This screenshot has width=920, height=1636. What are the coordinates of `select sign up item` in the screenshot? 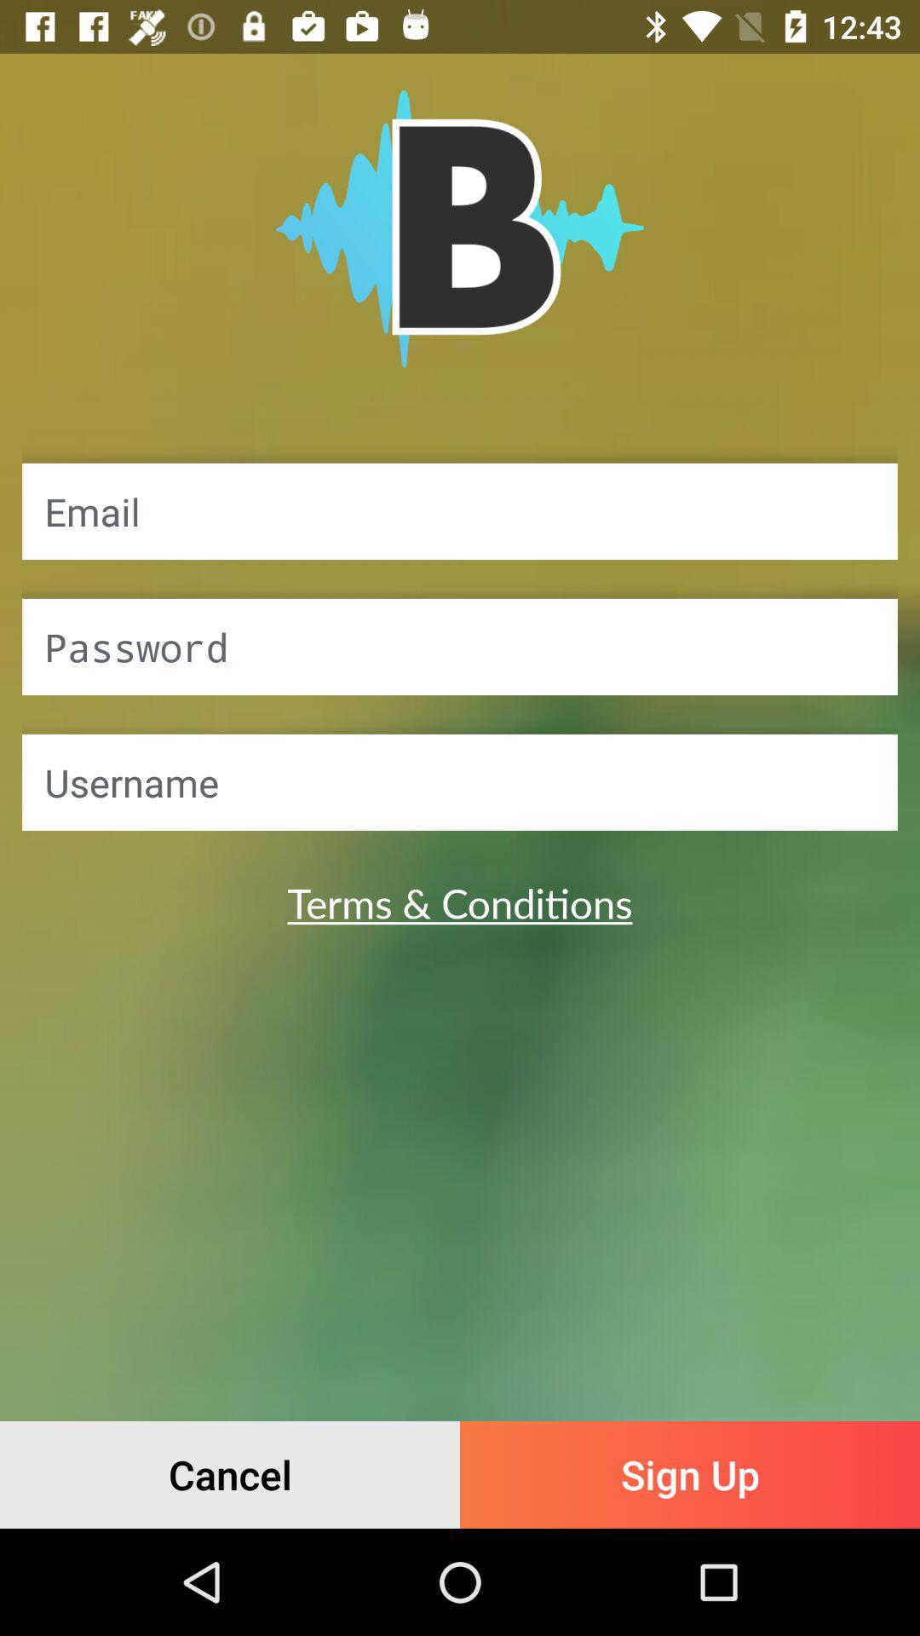 It's located at (690, 1474).